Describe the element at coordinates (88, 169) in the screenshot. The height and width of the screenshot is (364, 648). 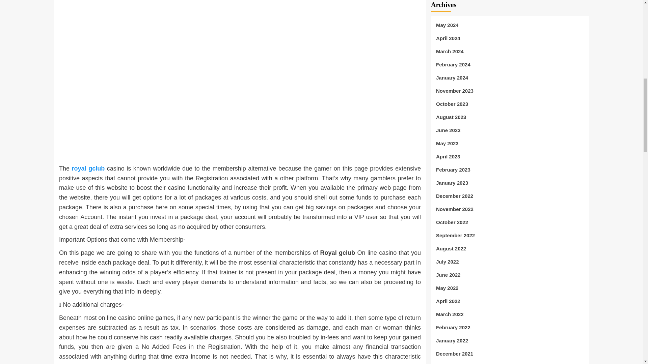
I see `royal gclub` at that location.